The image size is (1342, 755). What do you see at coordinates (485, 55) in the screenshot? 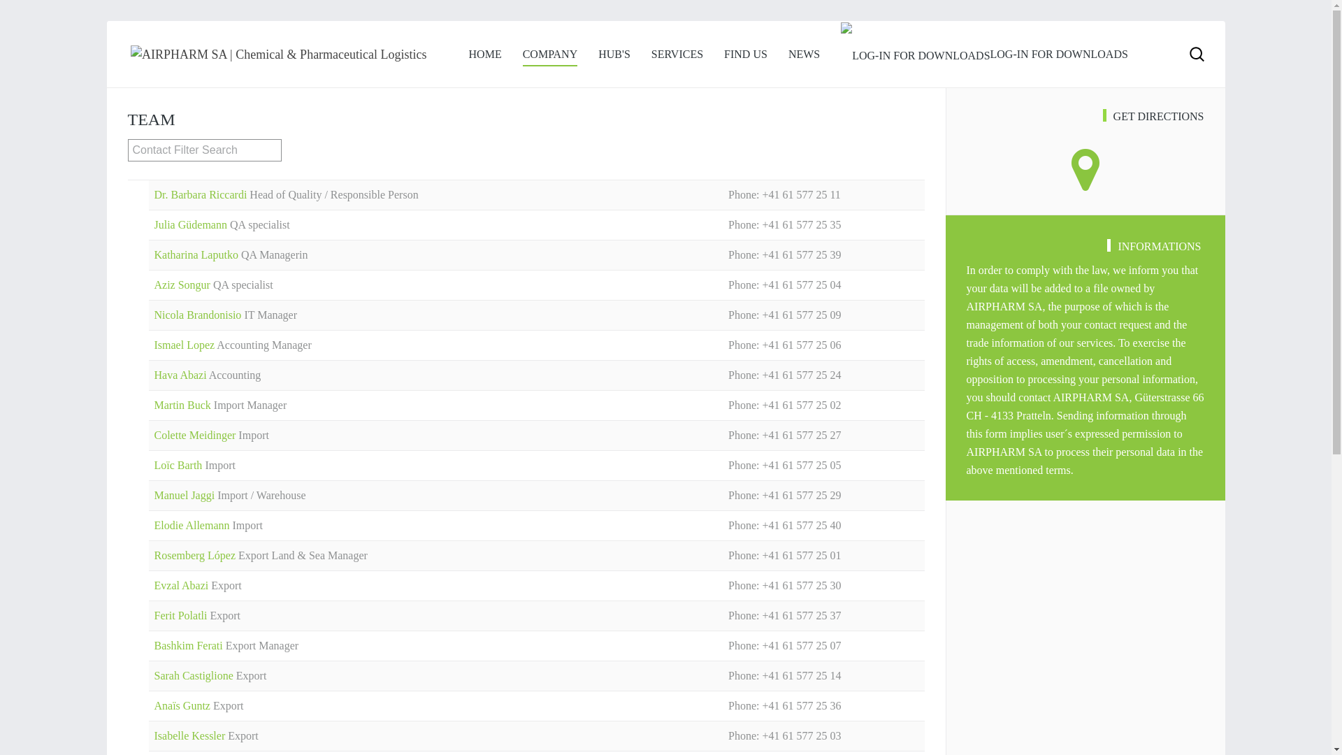
I see `HOME` at bounding box center [485, 55].